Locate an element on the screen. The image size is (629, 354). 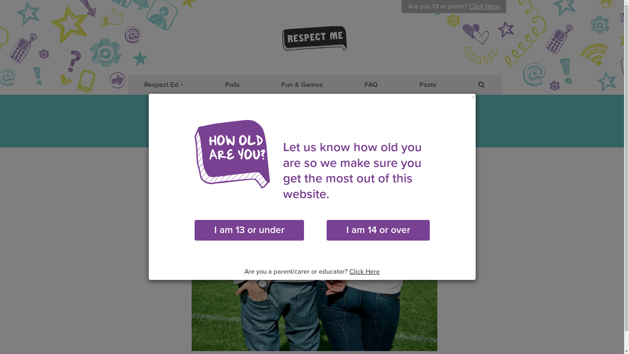
Polls is located at coordinates (233, 85).